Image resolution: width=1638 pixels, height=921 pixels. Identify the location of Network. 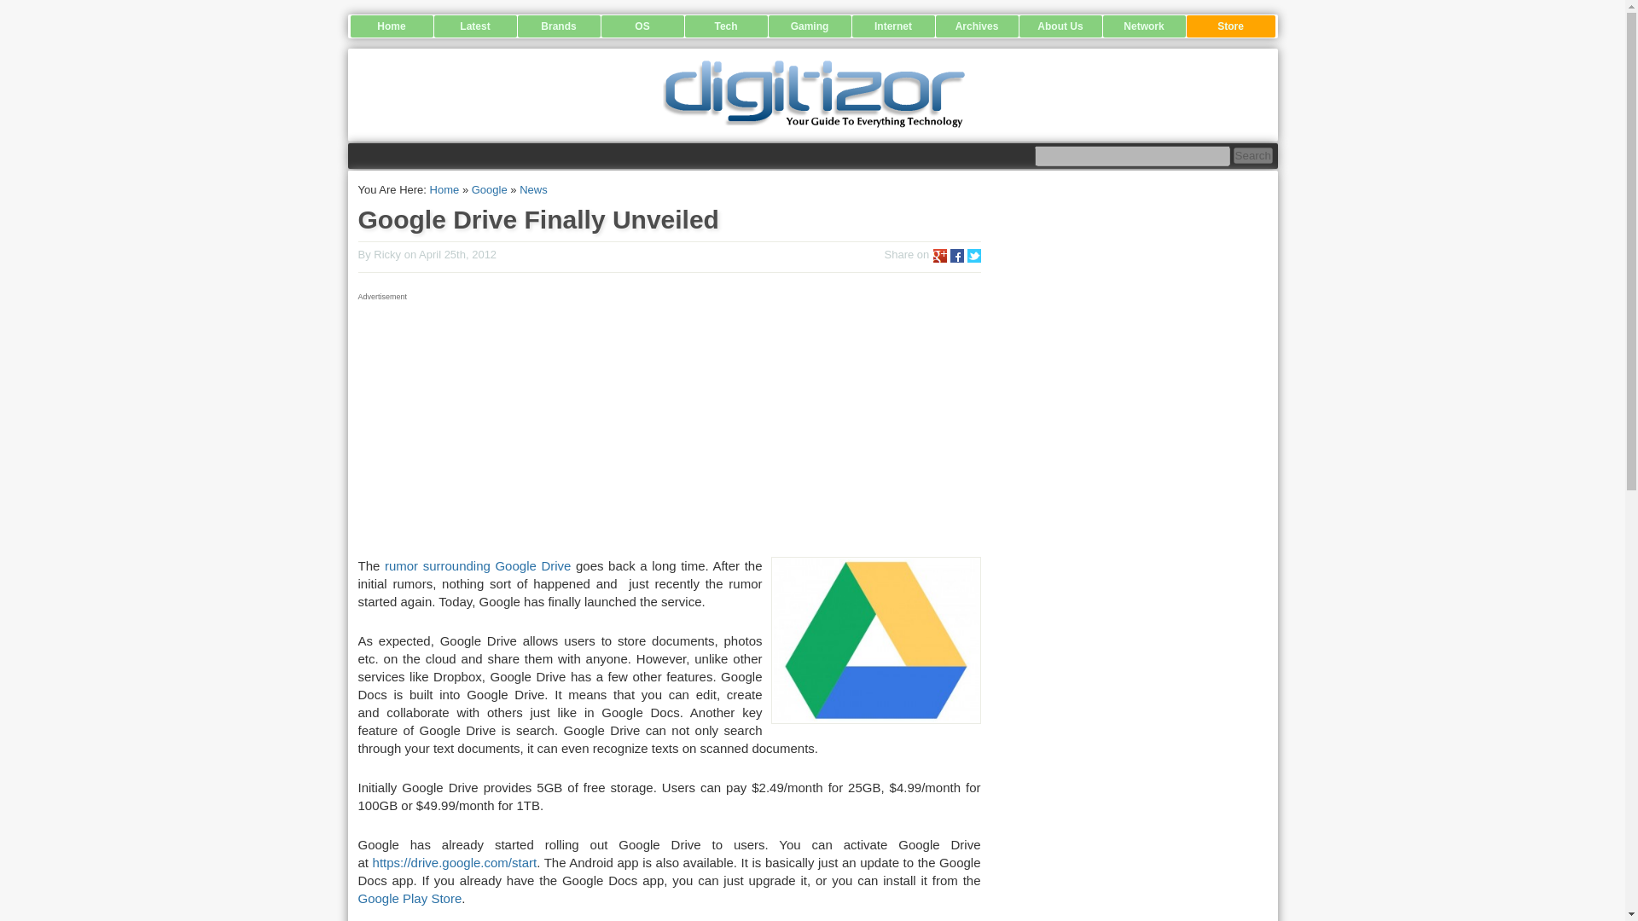
(1143, 26).